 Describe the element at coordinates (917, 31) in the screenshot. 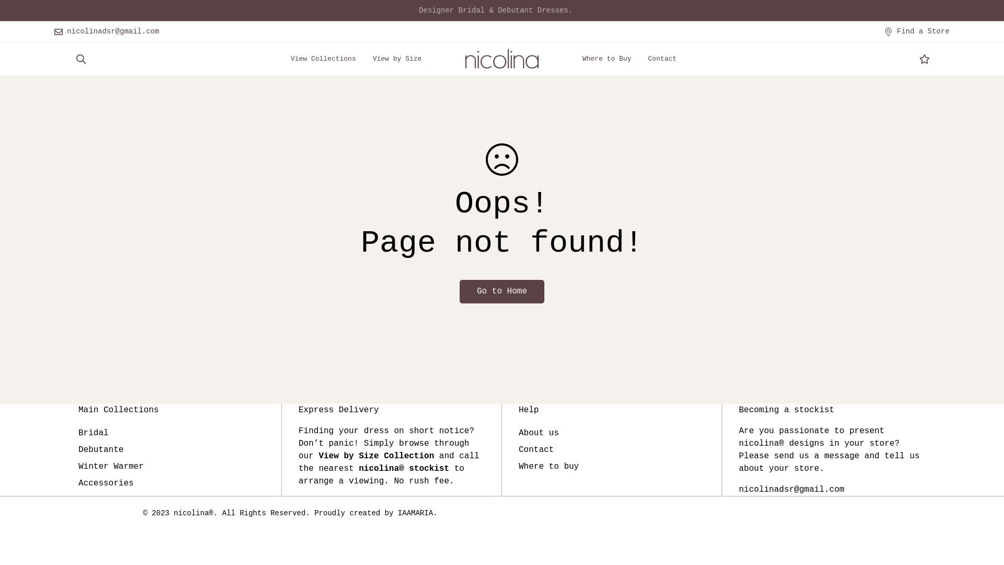

I see `Find a Store` at that location.